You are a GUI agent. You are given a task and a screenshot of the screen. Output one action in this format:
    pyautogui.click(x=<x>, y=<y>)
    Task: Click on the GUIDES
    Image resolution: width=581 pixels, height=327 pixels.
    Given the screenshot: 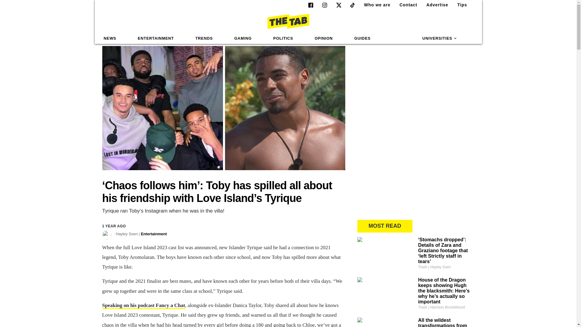 What is the action you would take?
    pyautogui.click(x=363, y=38)
    